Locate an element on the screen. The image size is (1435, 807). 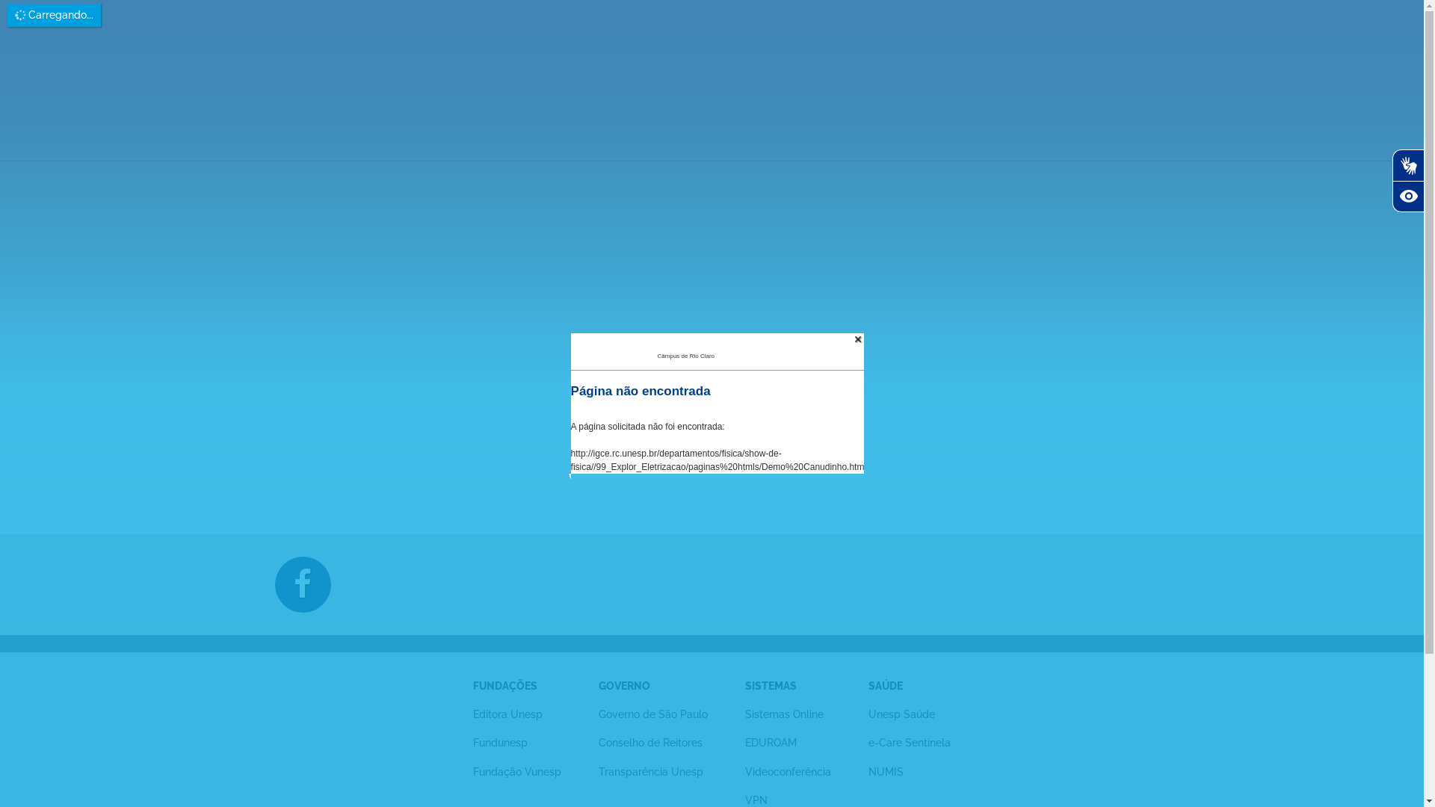
Fechar is located at coordinates (858, 339).